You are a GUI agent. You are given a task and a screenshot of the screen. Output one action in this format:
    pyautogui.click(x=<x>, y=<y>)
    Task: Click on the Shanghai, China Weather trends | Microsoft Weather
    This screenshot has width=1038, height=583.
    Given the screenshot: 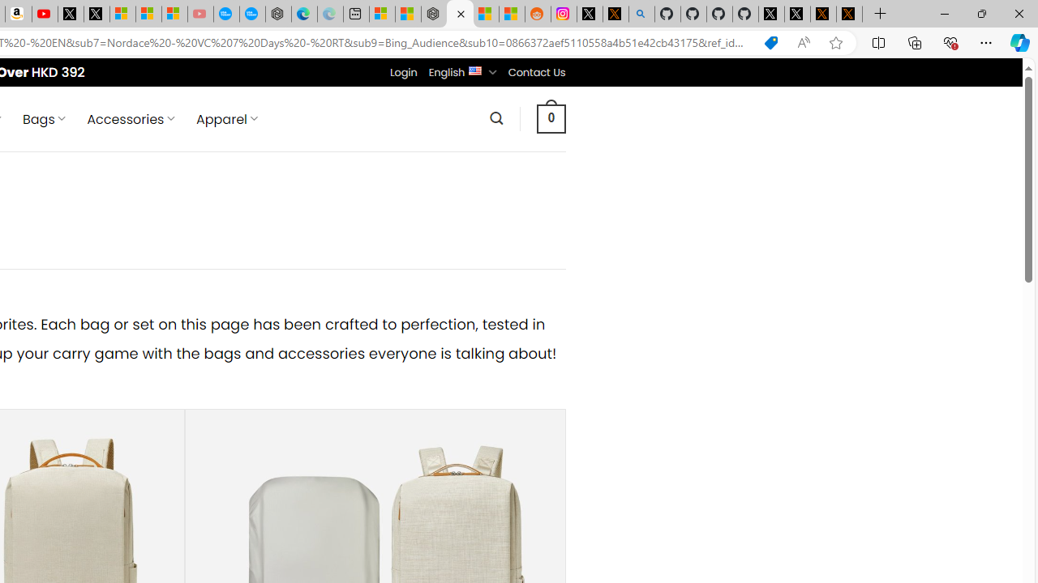 What is the action you would take?
    pyautogui.click(x=511, y=15)
    